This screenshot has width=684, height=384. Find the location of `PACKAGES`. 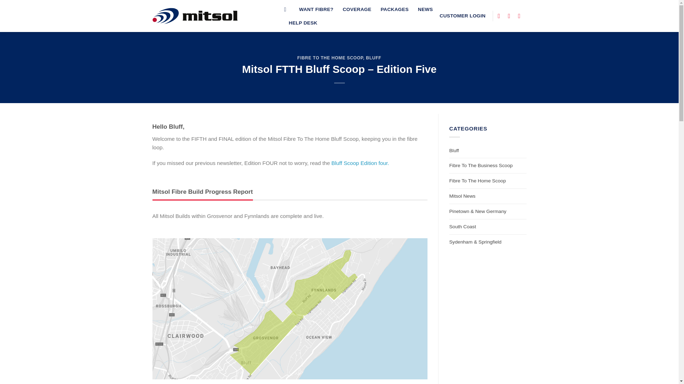

PACKAGES is located at coordinates (394, 9).